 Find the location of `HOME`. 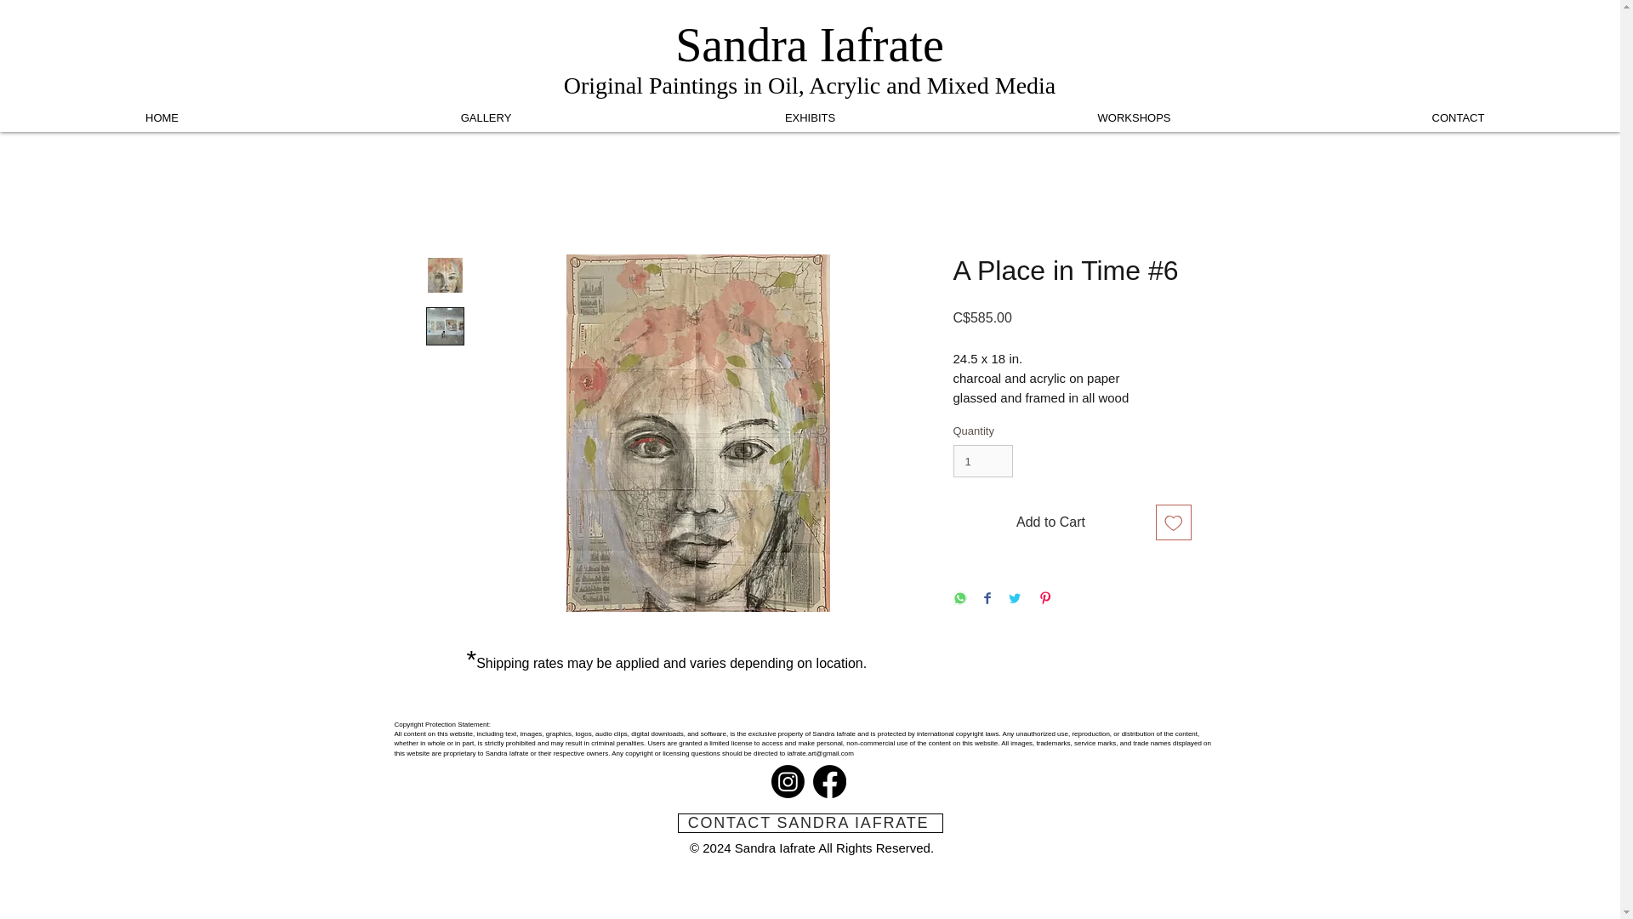

HOME is located at coordinates (162, 117).